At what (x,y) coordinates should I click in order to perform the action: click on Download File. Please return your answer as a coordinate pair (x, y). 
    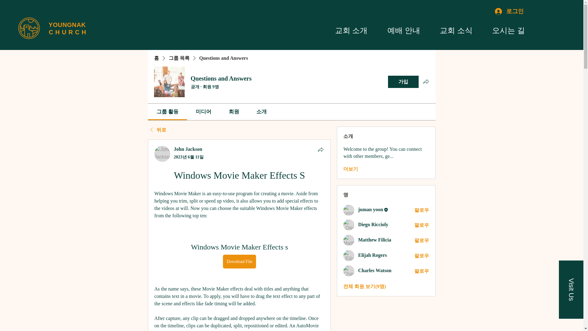
    Looking at the image, I should click on (239, 261).